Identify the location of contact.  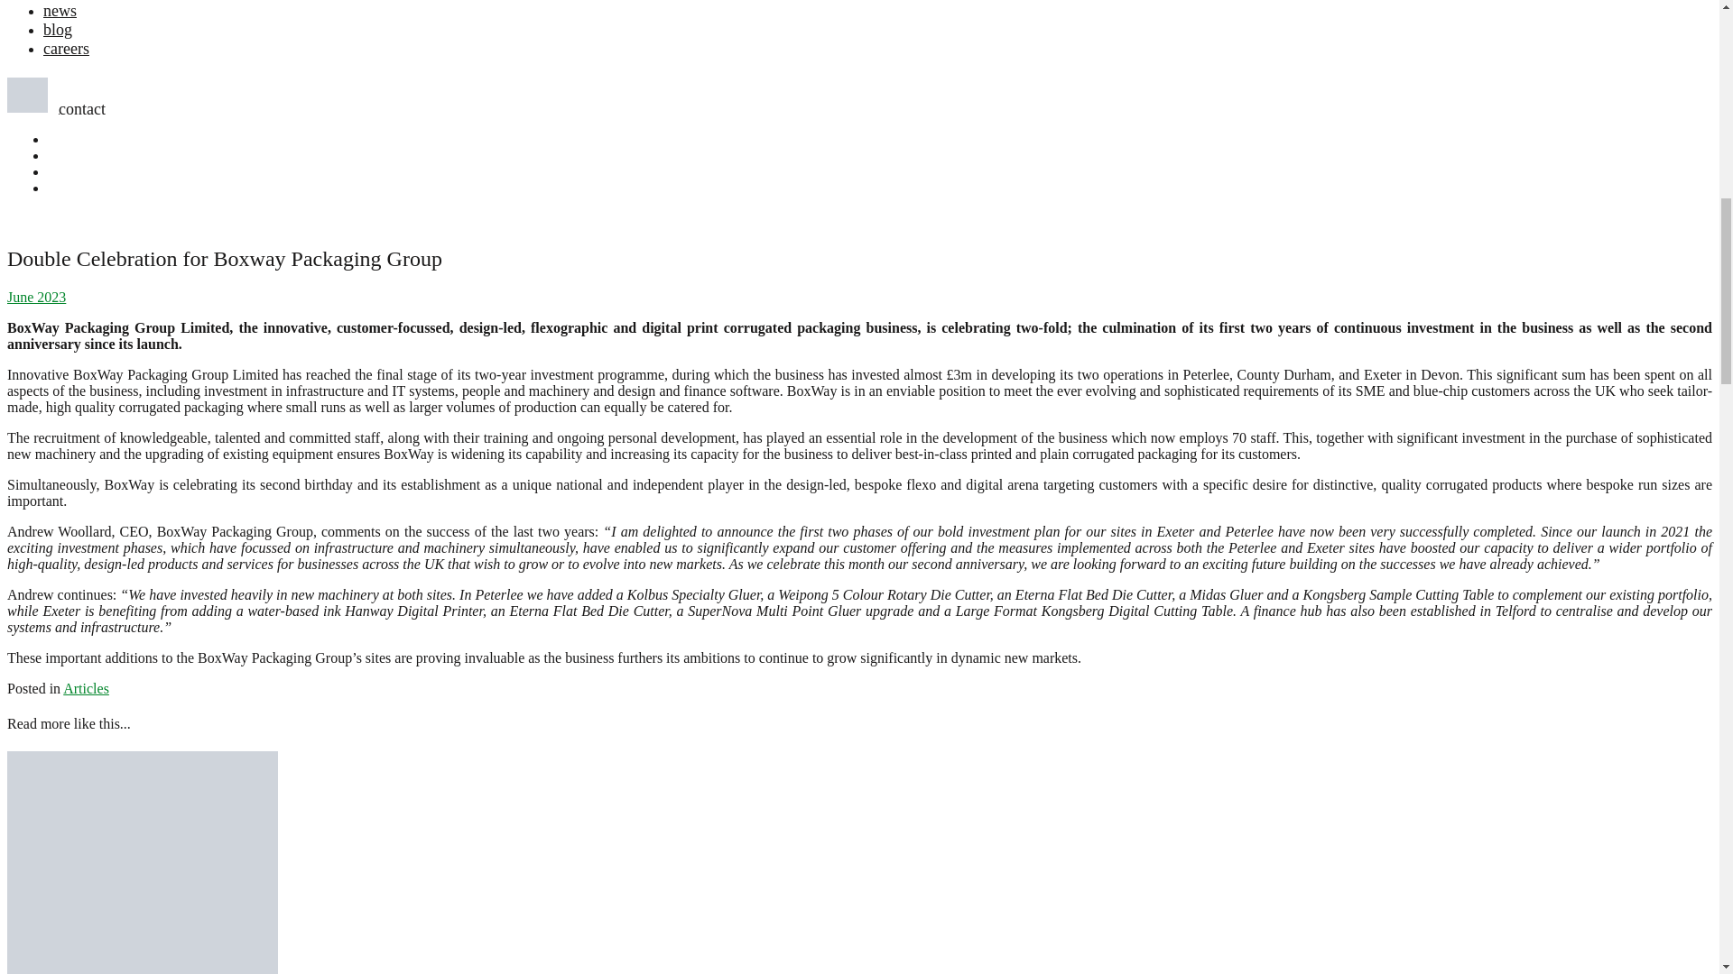
(56, 108).